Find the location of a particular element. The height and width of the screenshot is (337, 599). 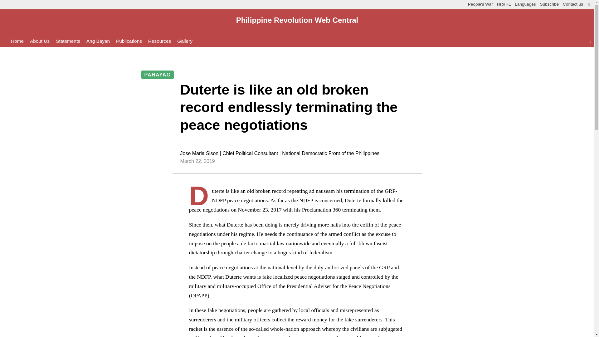

Resources is located at coordinates (159, 41).